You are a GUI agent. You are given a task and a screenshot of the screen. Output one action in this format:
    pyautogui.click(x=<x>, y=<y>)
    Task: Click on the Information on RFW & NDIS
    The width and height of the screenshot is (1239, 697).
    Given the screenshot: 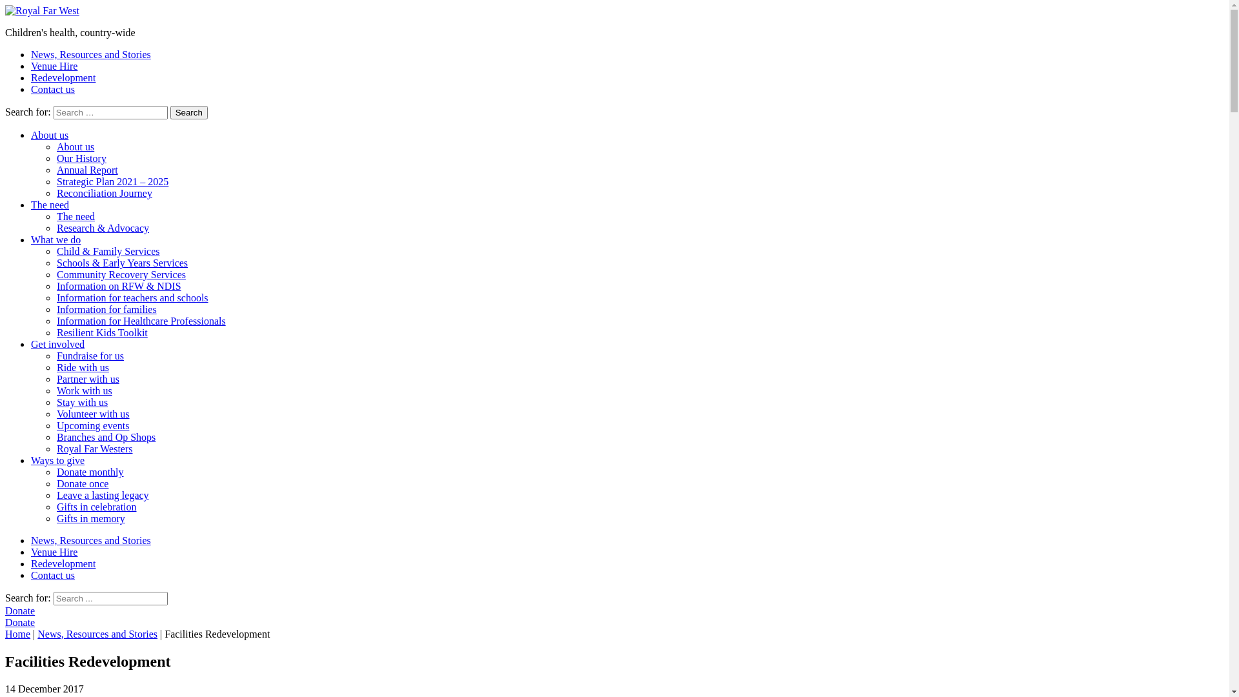 What is the action you would take?
    pyautogui.click(x=119, y=287)
    